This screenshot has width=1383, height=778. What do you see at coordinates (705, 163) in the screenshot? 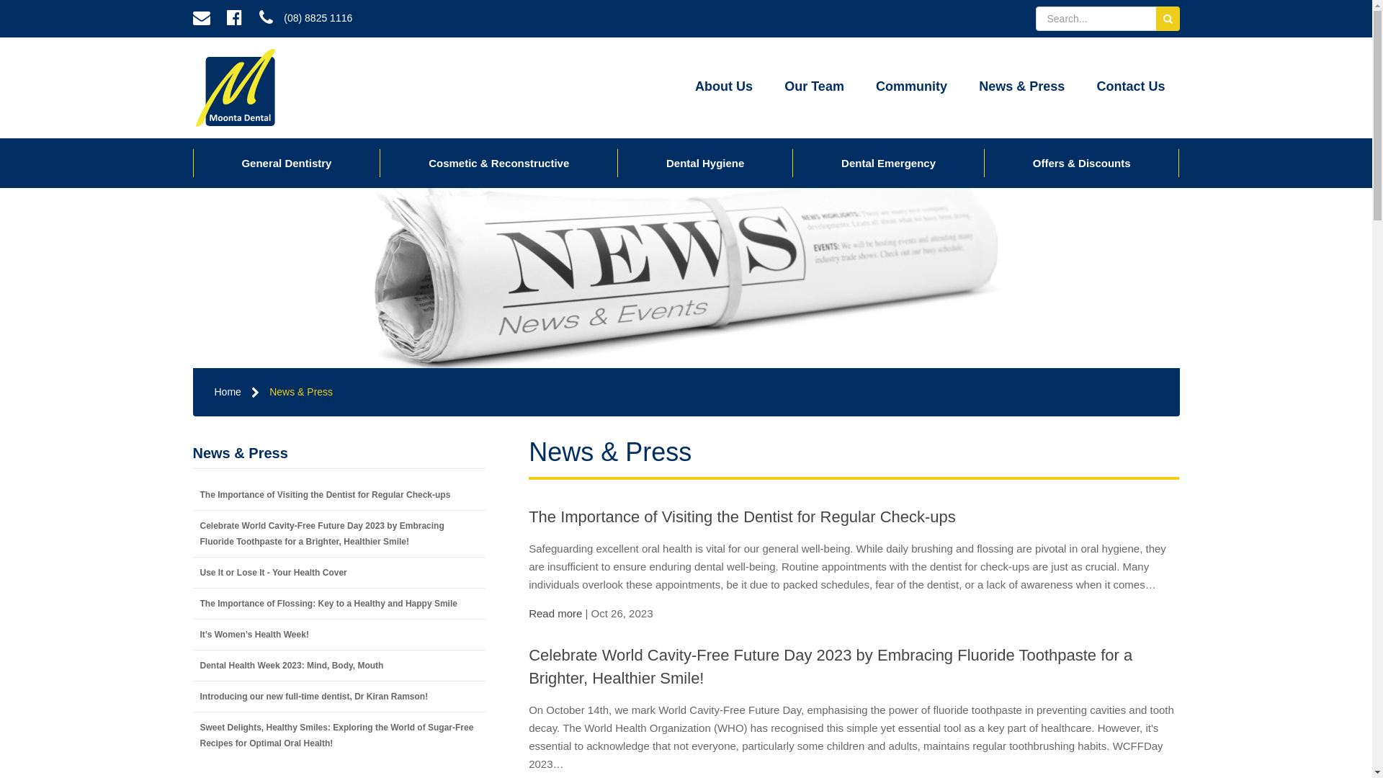
I see `Dental Hygiene` at bounding box center [705, 163].